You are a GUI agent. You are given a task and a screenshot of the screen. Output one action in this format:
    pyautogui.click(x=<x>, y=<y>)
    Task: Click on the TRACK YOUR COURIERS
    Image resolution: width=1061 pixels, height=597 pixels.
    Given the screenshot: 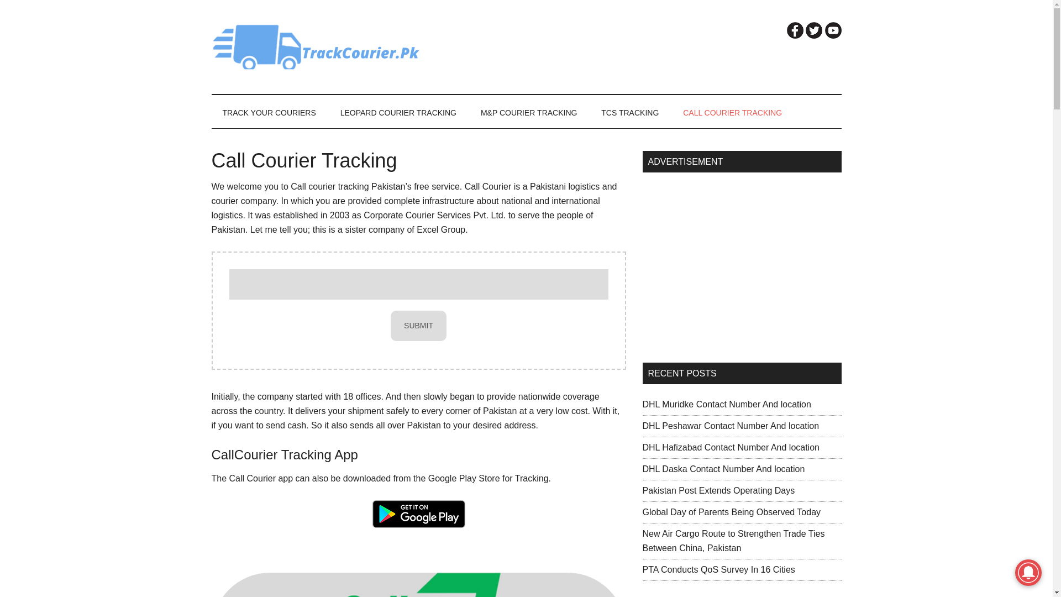 What is the action you would take?
    pyautogui.click(x=269, y=113)
    